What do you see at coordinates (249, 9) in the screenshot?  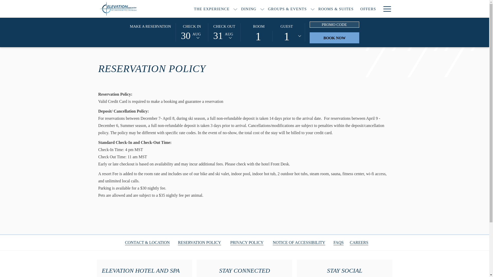 I see `DINING` at bounding box center [249, 9].